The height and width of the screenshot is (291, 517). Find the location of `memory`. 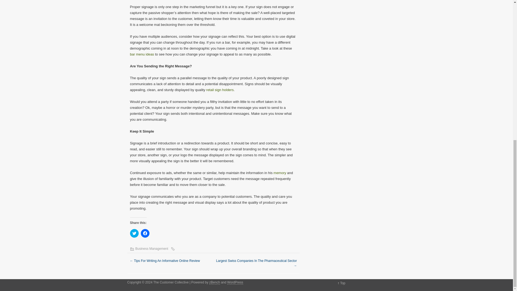

memory is located at coordinates (280, 173).